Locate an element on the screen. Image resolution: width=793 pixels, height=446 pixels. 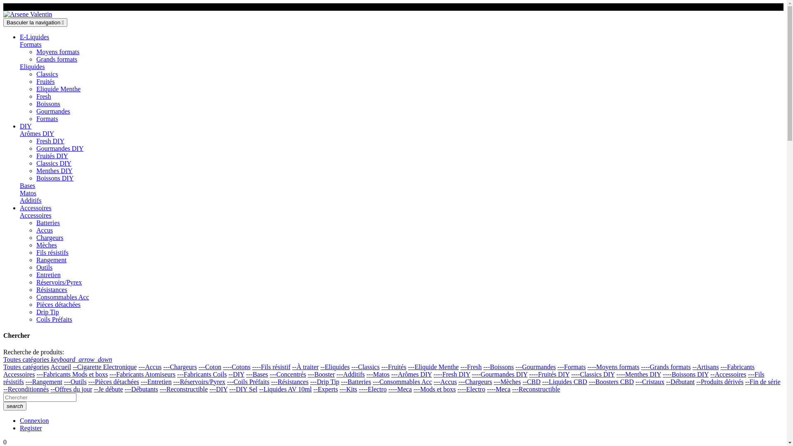
Entretien is located at coordinates (49, 275).